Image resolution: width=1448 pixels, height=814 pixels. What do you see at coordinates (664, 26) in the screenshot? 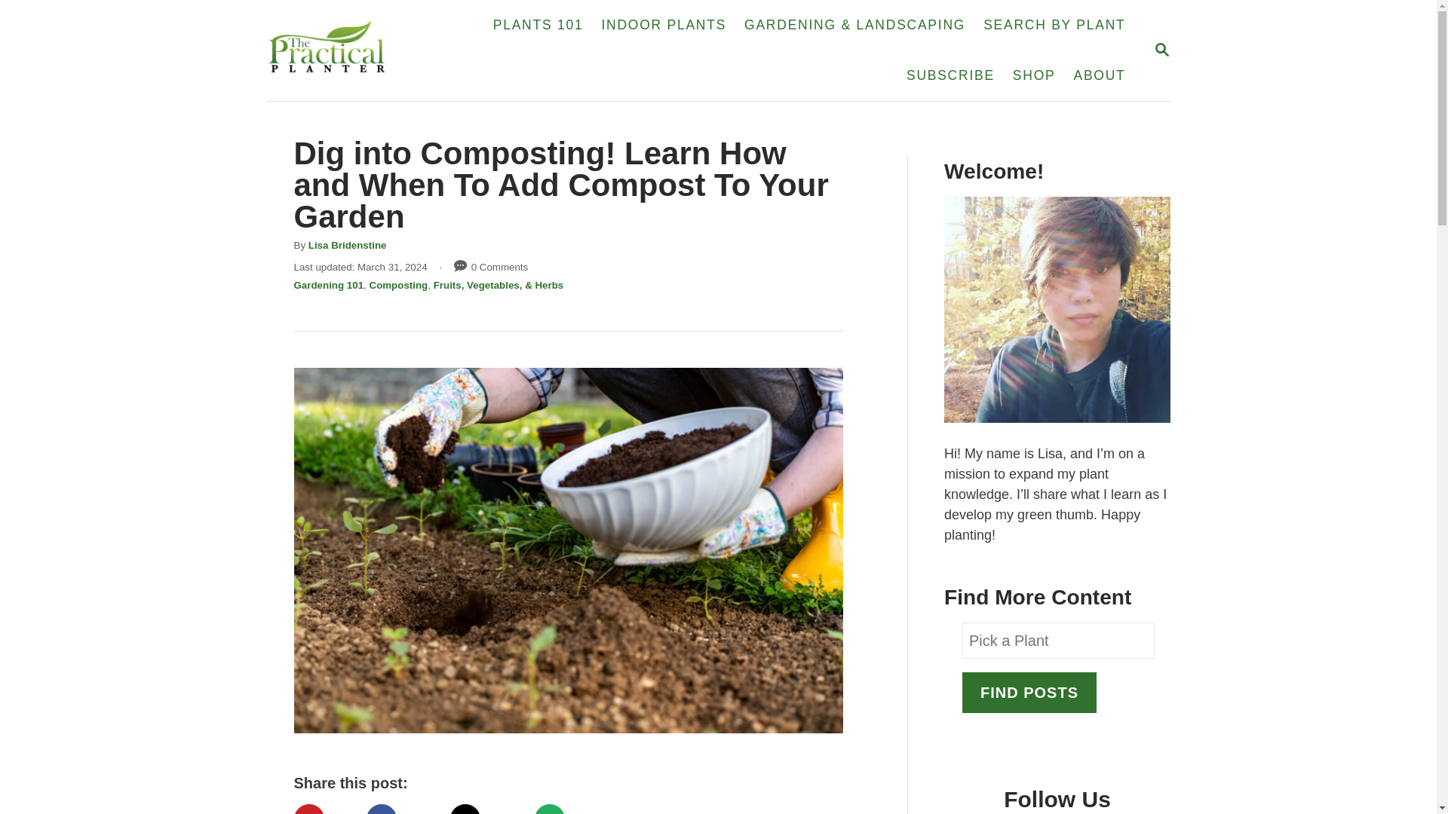
I see `PLANTS 101` at bounding box center [664, 26].